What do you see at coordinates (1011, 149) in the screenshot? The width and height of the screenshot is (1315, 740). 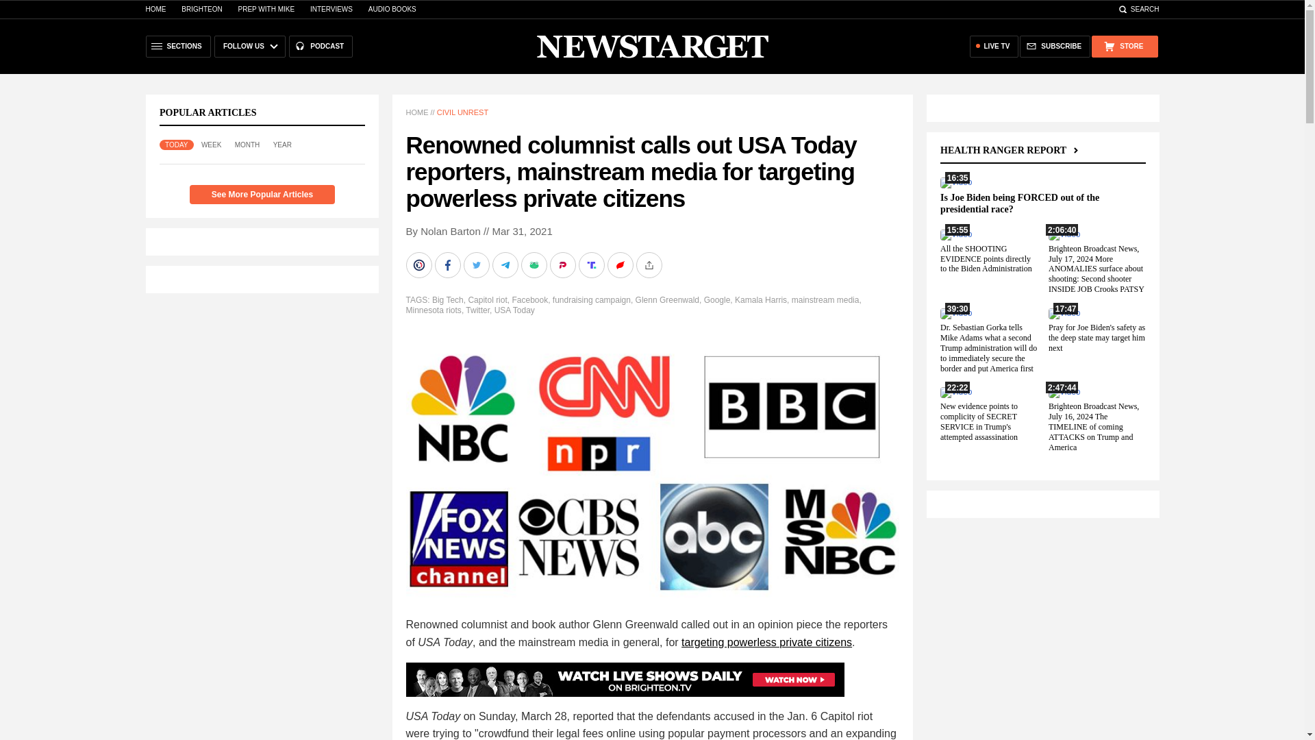 I see `HEALTH RANGER REPORT` at bounding box center [1011, 149].